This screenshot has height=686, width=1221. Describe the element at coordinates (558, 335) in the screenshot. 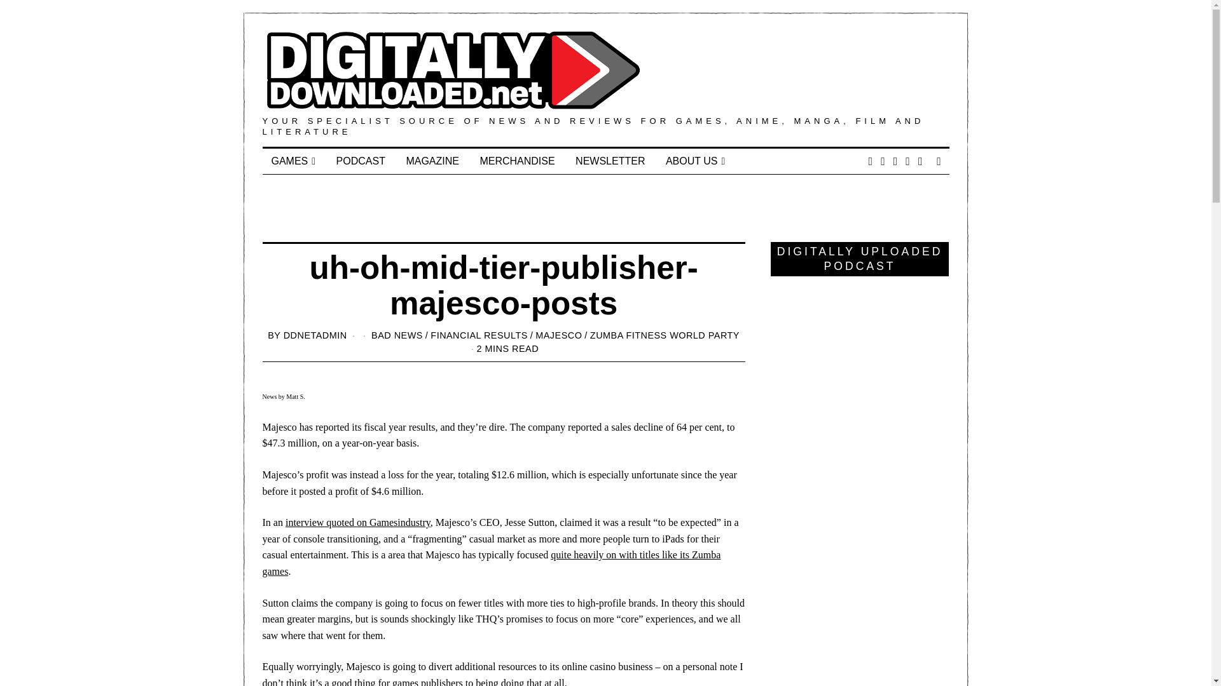

I see `MAJESCO` at that location.